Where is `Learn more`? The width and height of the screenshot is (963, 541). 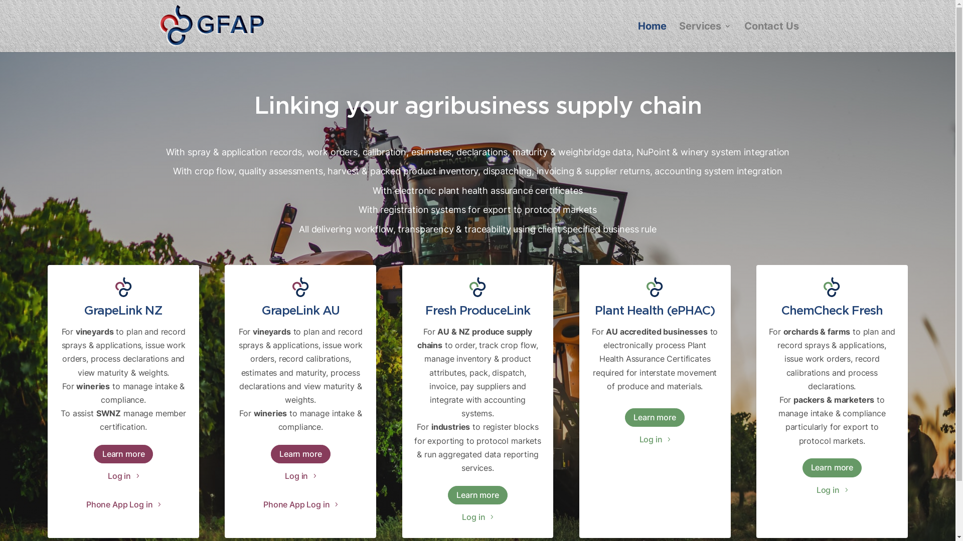
Learn more is located at coordinates (833, 468).